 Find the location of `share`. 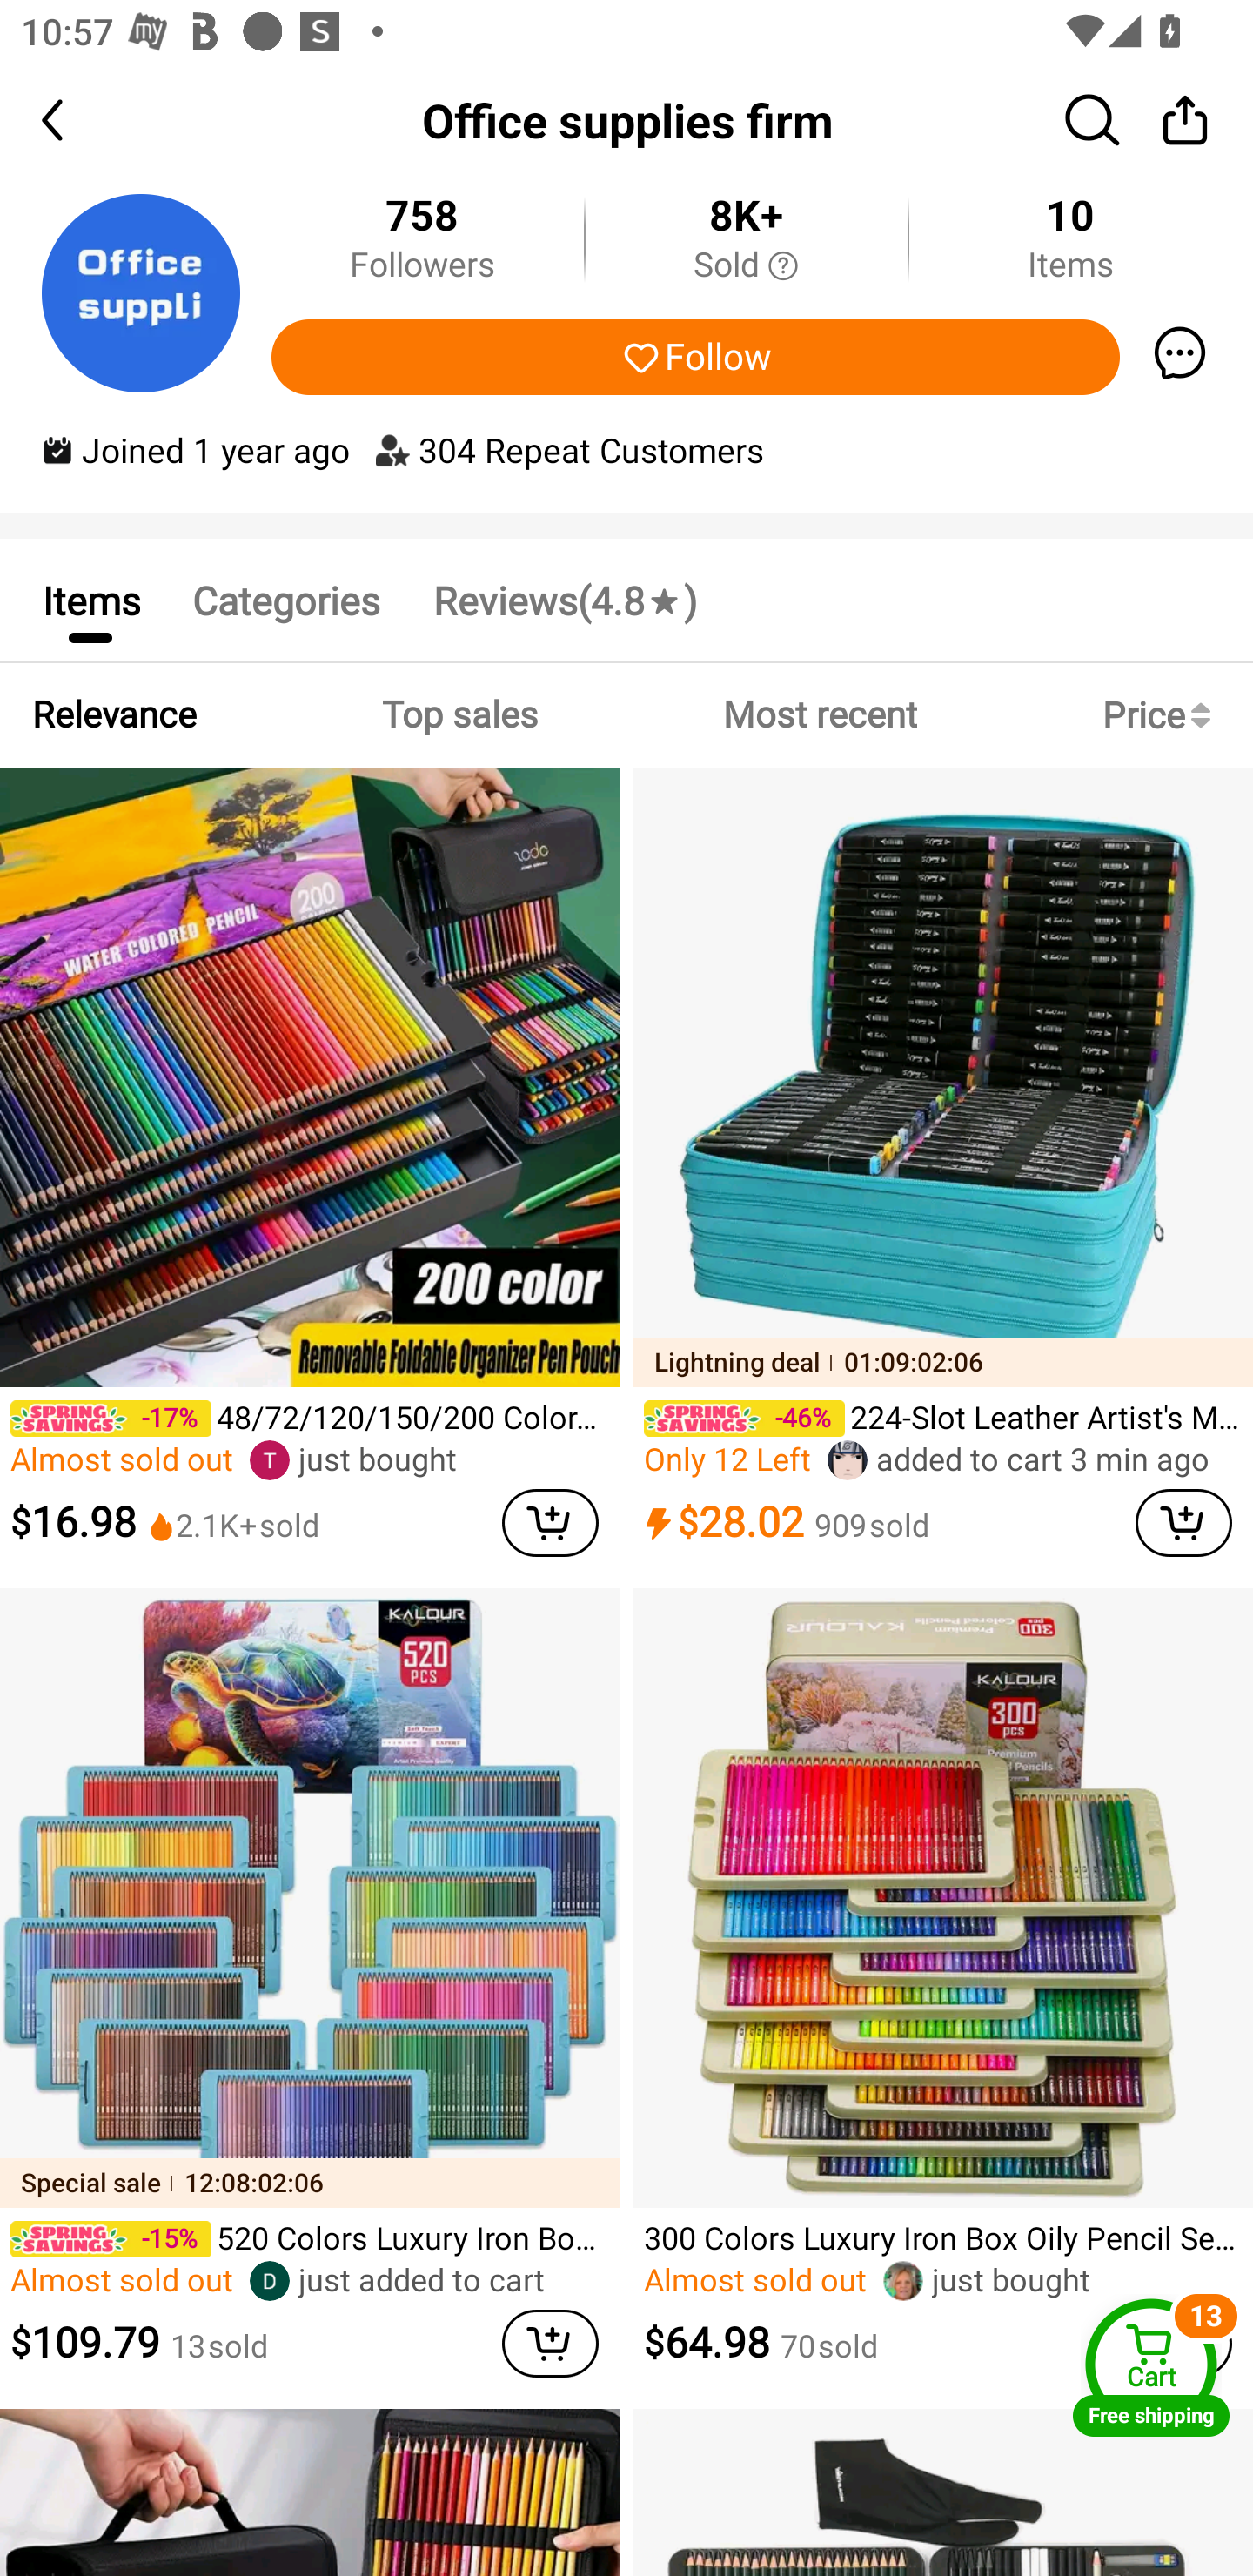

share is located at coordinates (1185, 119).